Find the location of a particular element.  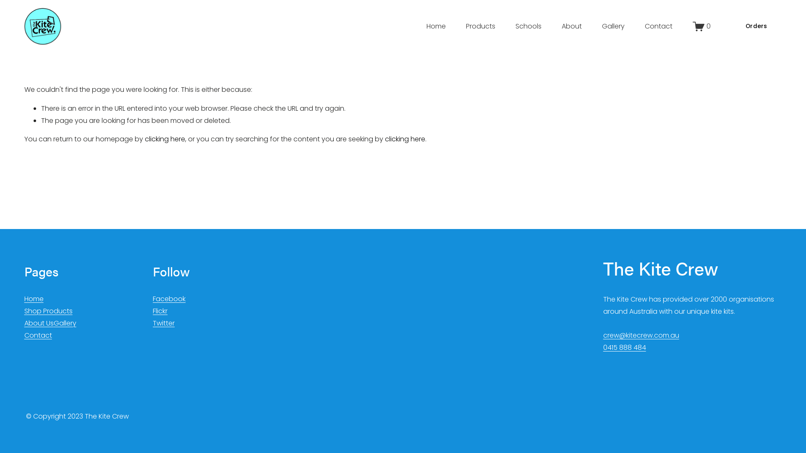

crew@kitecrew.com.au is located at coordinates (641, 336).